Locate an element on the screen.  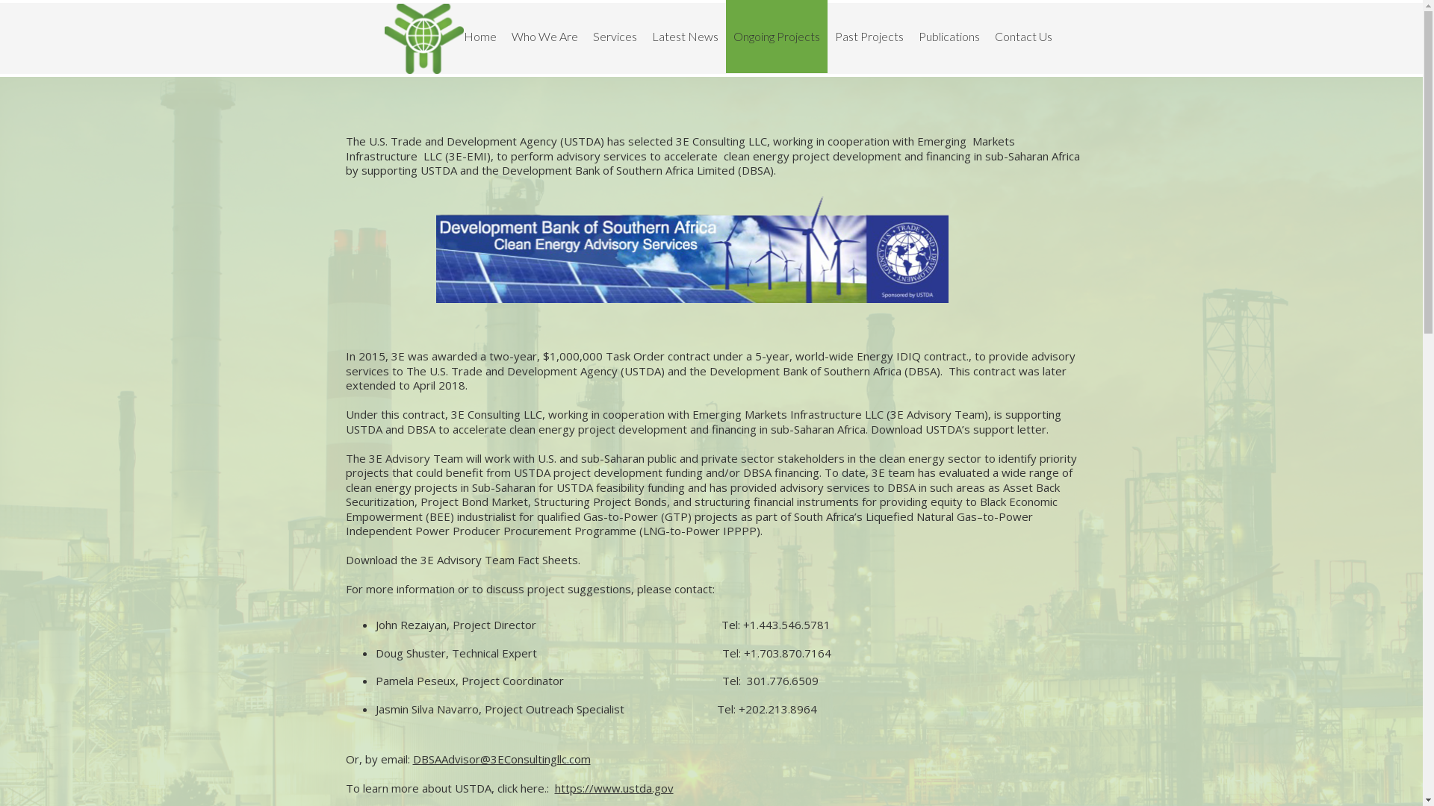
Services is located at coordinates (615, 37).